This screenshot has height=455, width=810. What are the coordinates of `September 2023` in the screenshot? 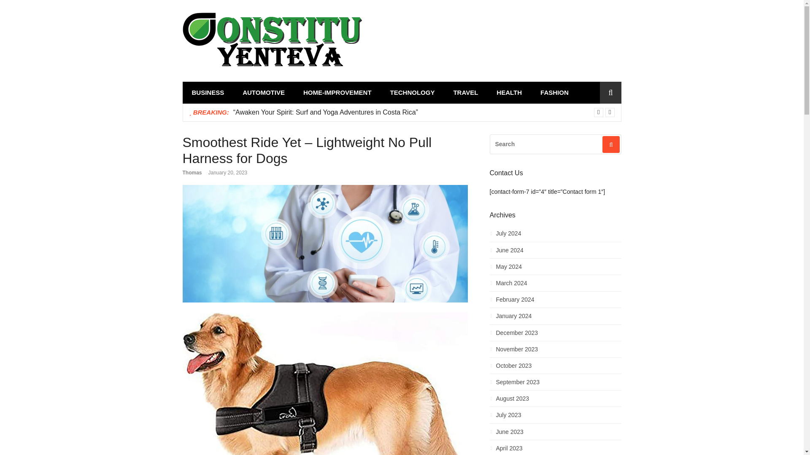 It's located at (555, 384).